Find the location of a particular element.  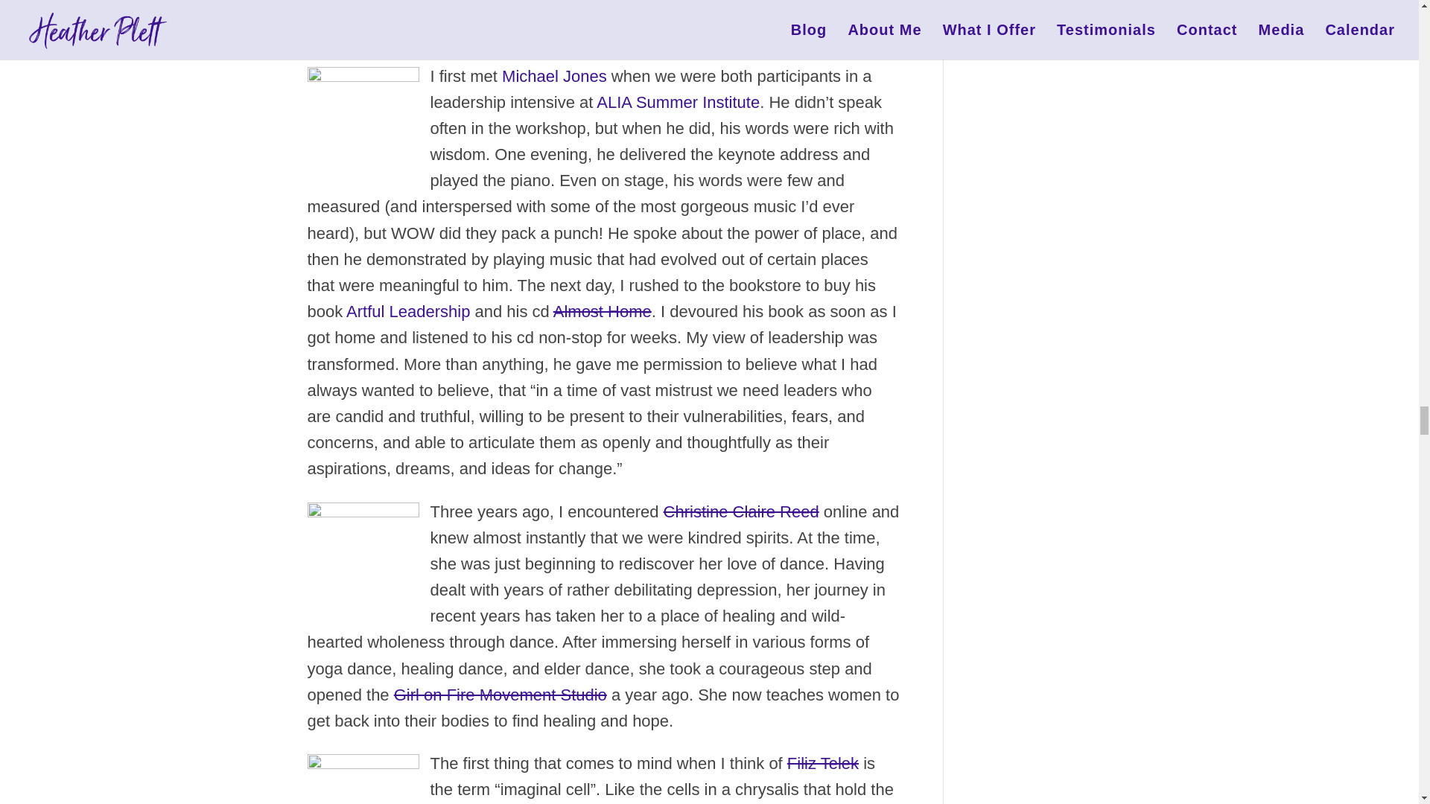

filiz telek is located at coordinates (363, 777).